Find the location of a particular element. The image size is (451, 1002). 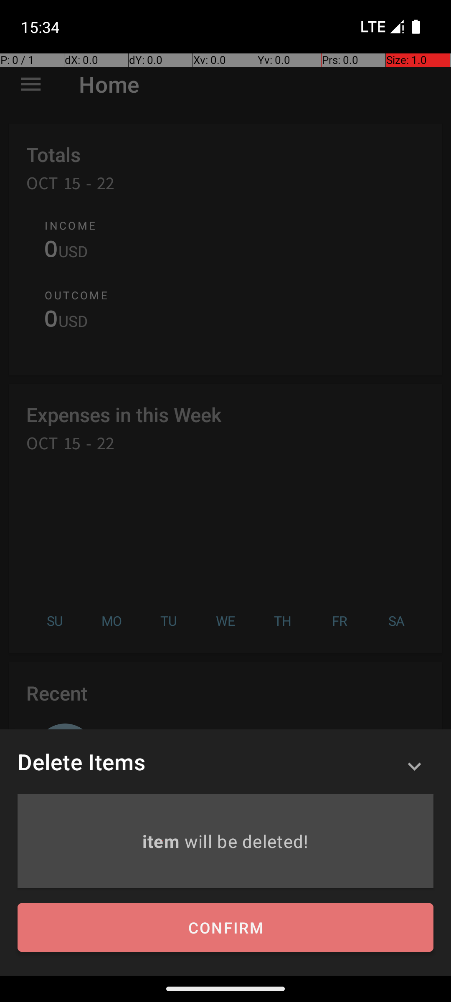

Delete Items is located at coordinates (81, 762).